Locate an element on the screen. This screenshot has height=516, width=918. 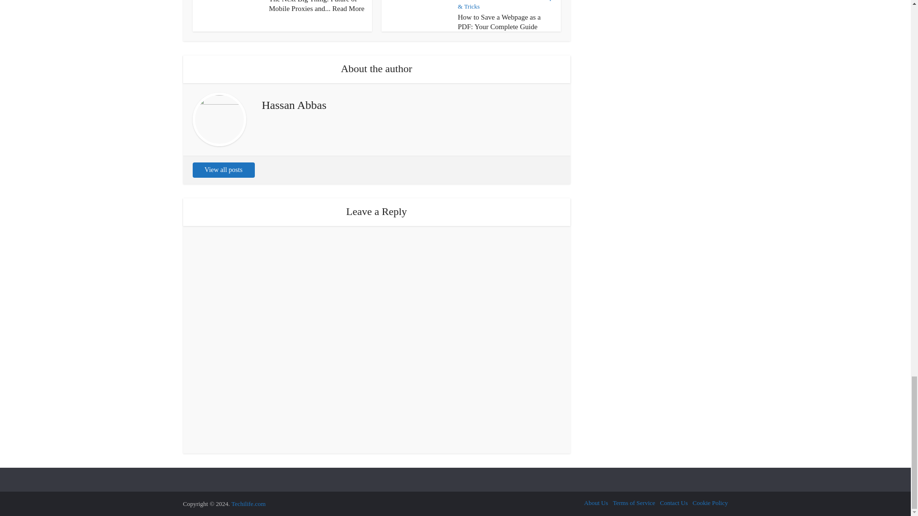
How to Save a Webpage as a PDF: Your Complete Guide is located at coordinates (499, 22).